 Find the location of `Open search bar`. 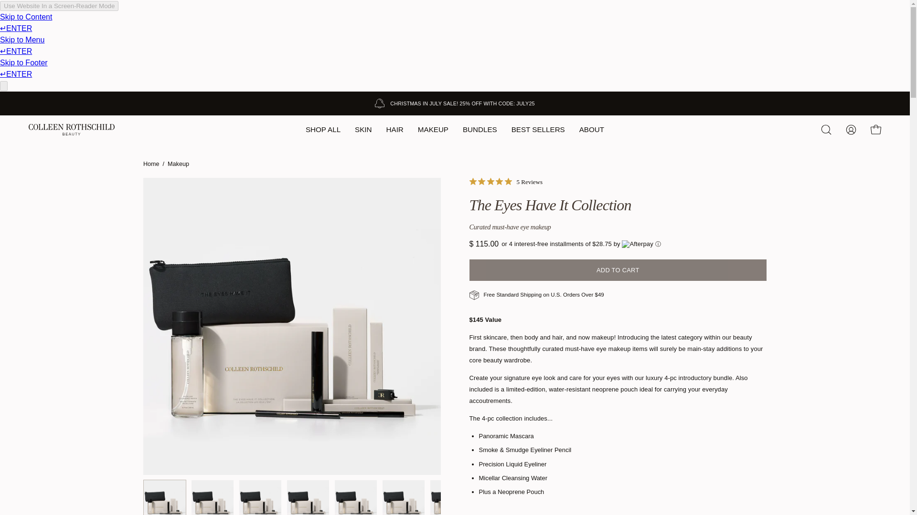

Open search bar is located at coordinates (826, 129).